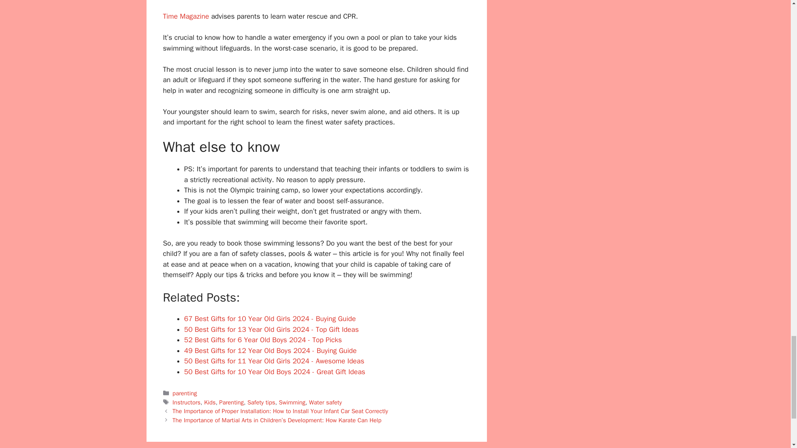 The height and width of the screenshot is (448, 797). I want to click on Parenting, so click(232, 402).